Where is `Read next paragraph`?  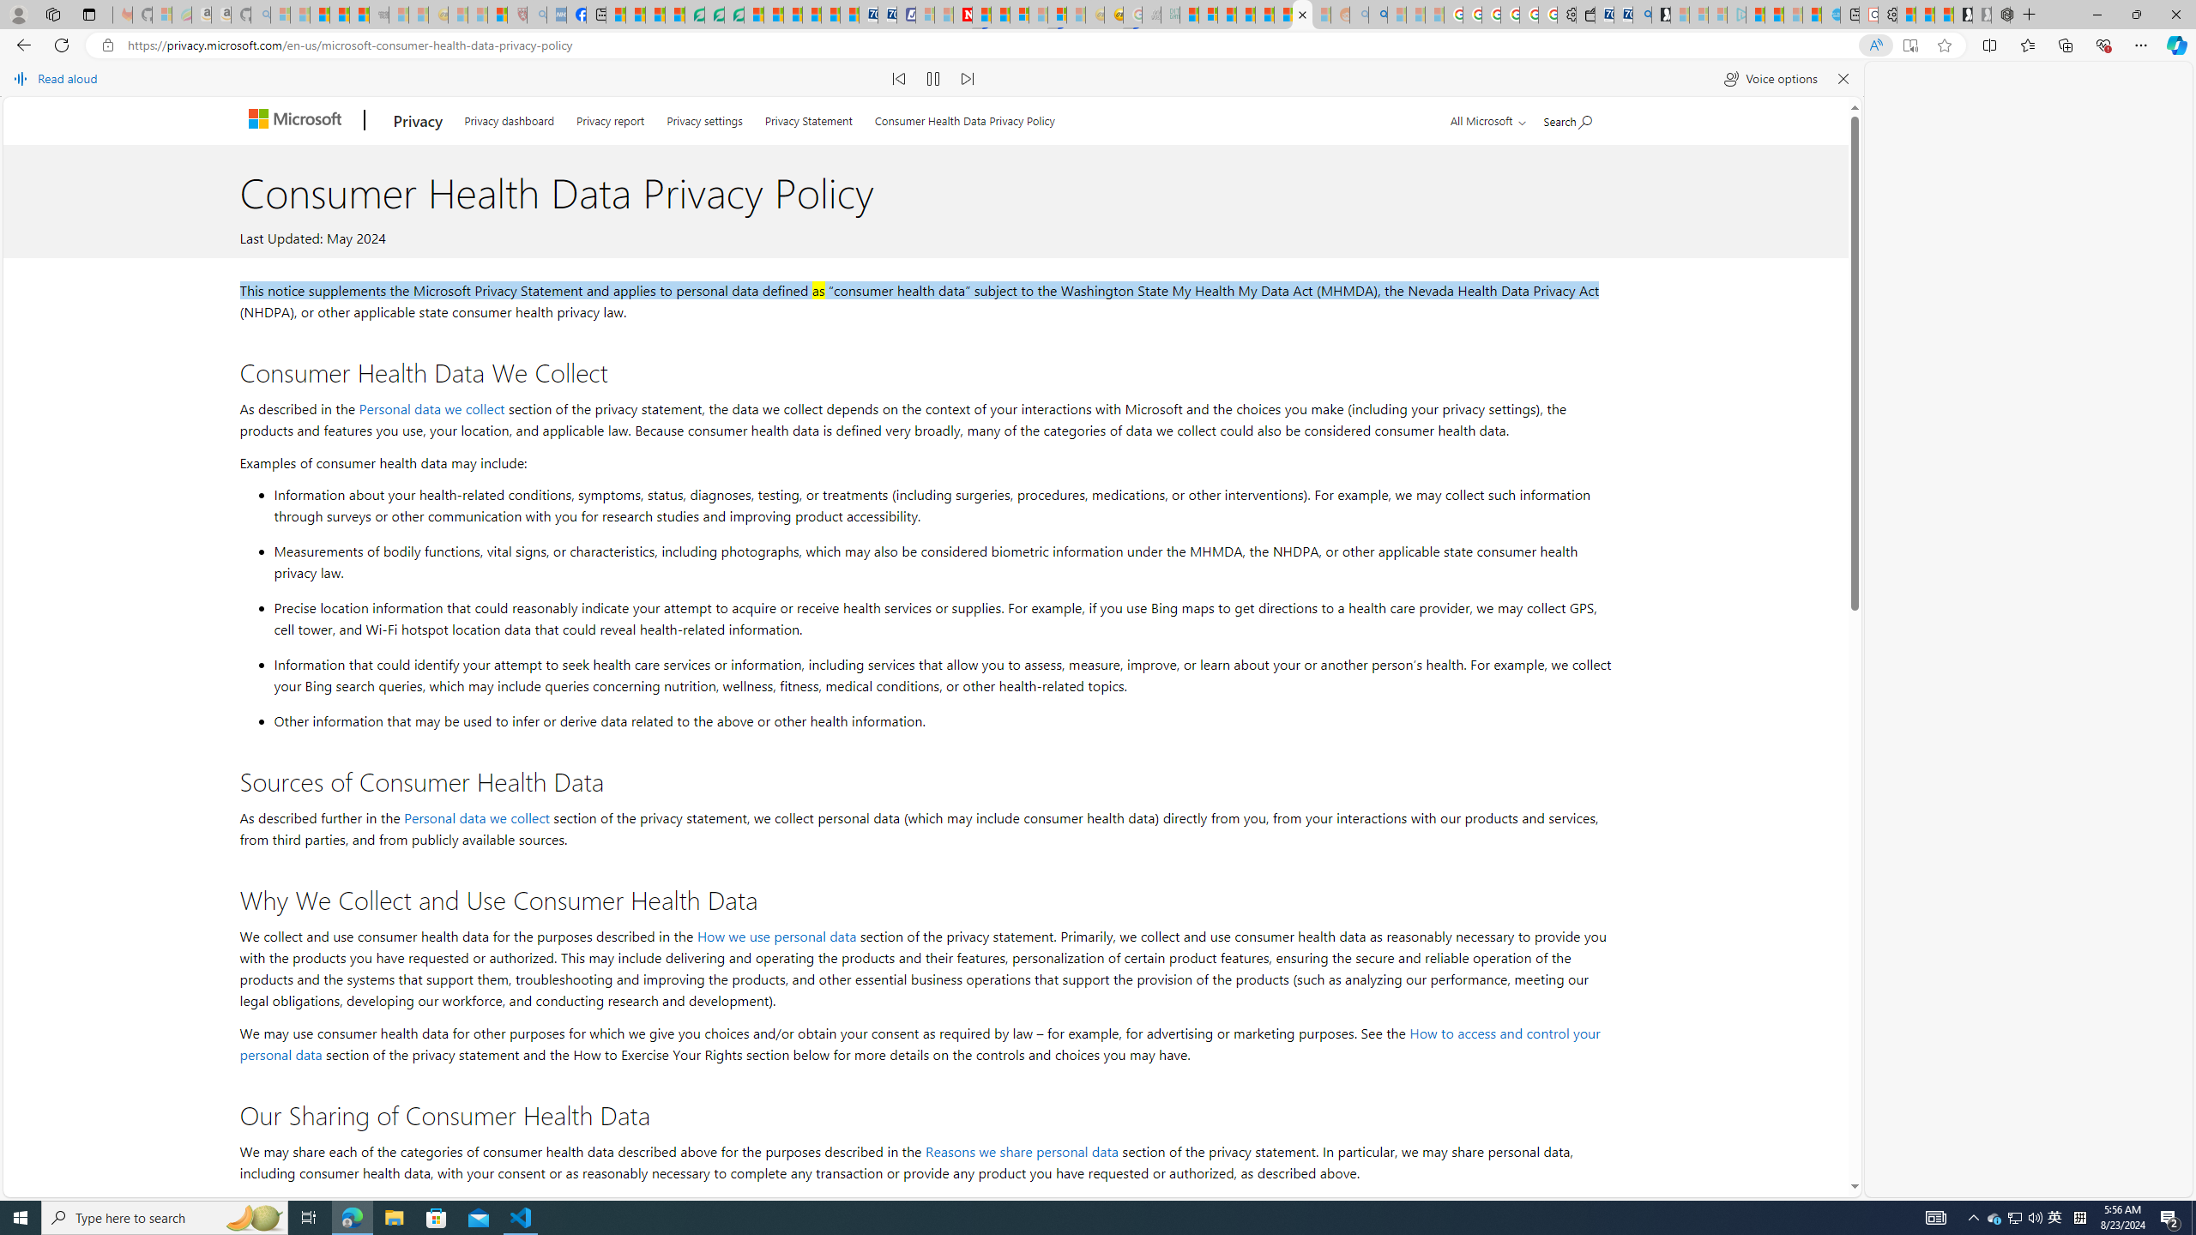 Read next paragraph is located at coordinates (968, 79).